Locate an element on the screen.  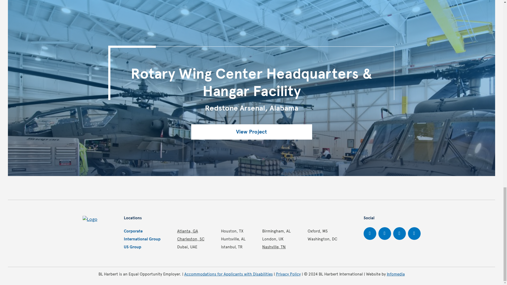
Corporate is located at coordinates (133, 231).